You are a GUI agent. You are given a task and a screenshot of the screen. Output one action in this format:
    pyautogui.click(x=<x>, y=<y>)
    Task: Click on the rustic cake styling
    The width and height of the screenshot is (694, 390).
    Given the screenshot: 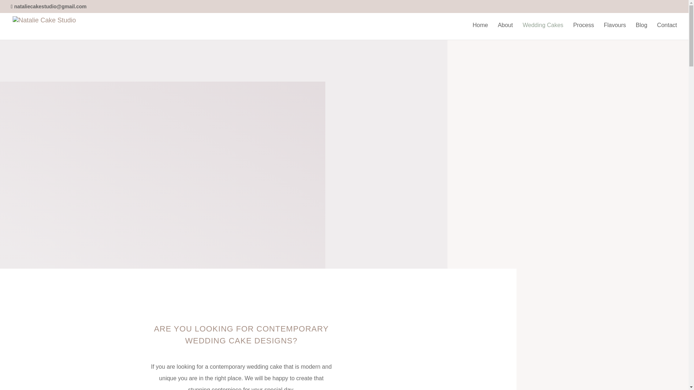 What is the action you would take?
    pyautogui.click(x=447, y=356)
    